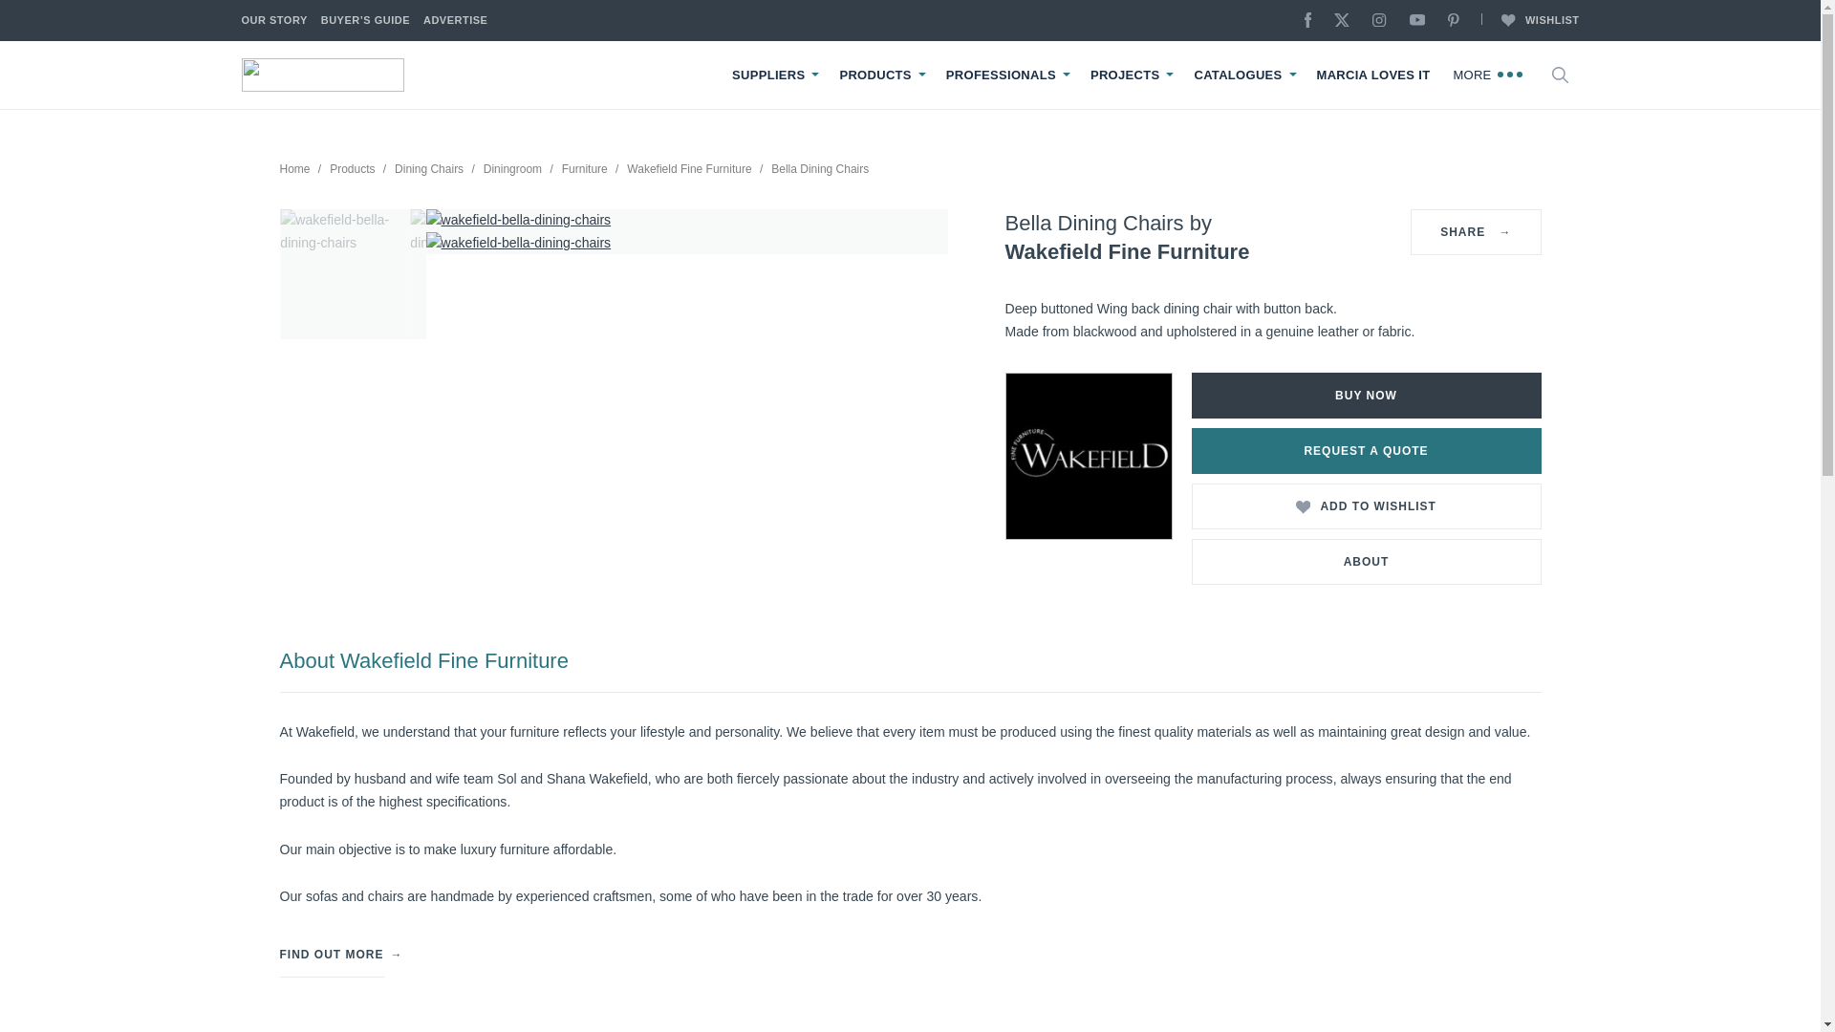  Describe the element at coordinates (1529, 21) in the screenshot. I see `WISHLIST` at that location.